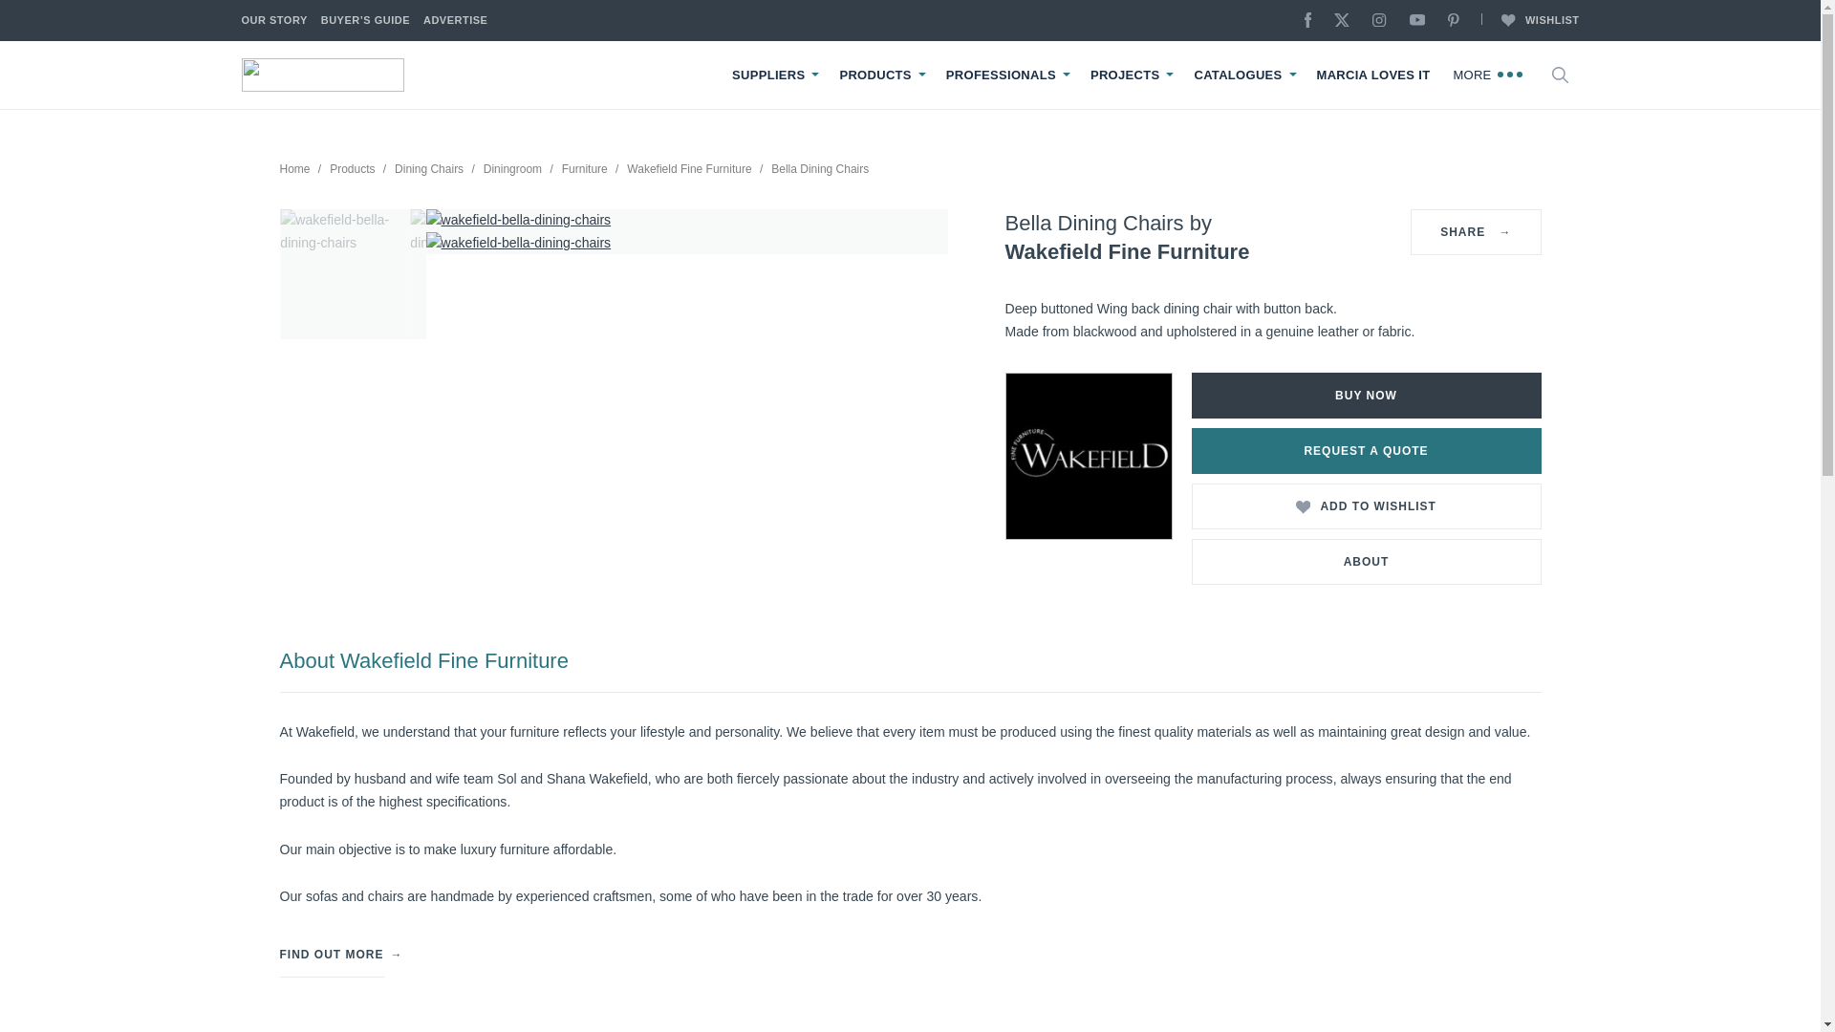  Describe the element at coordinates (1529, 21) in the screenshot. I see `WISHLIST` at that location.